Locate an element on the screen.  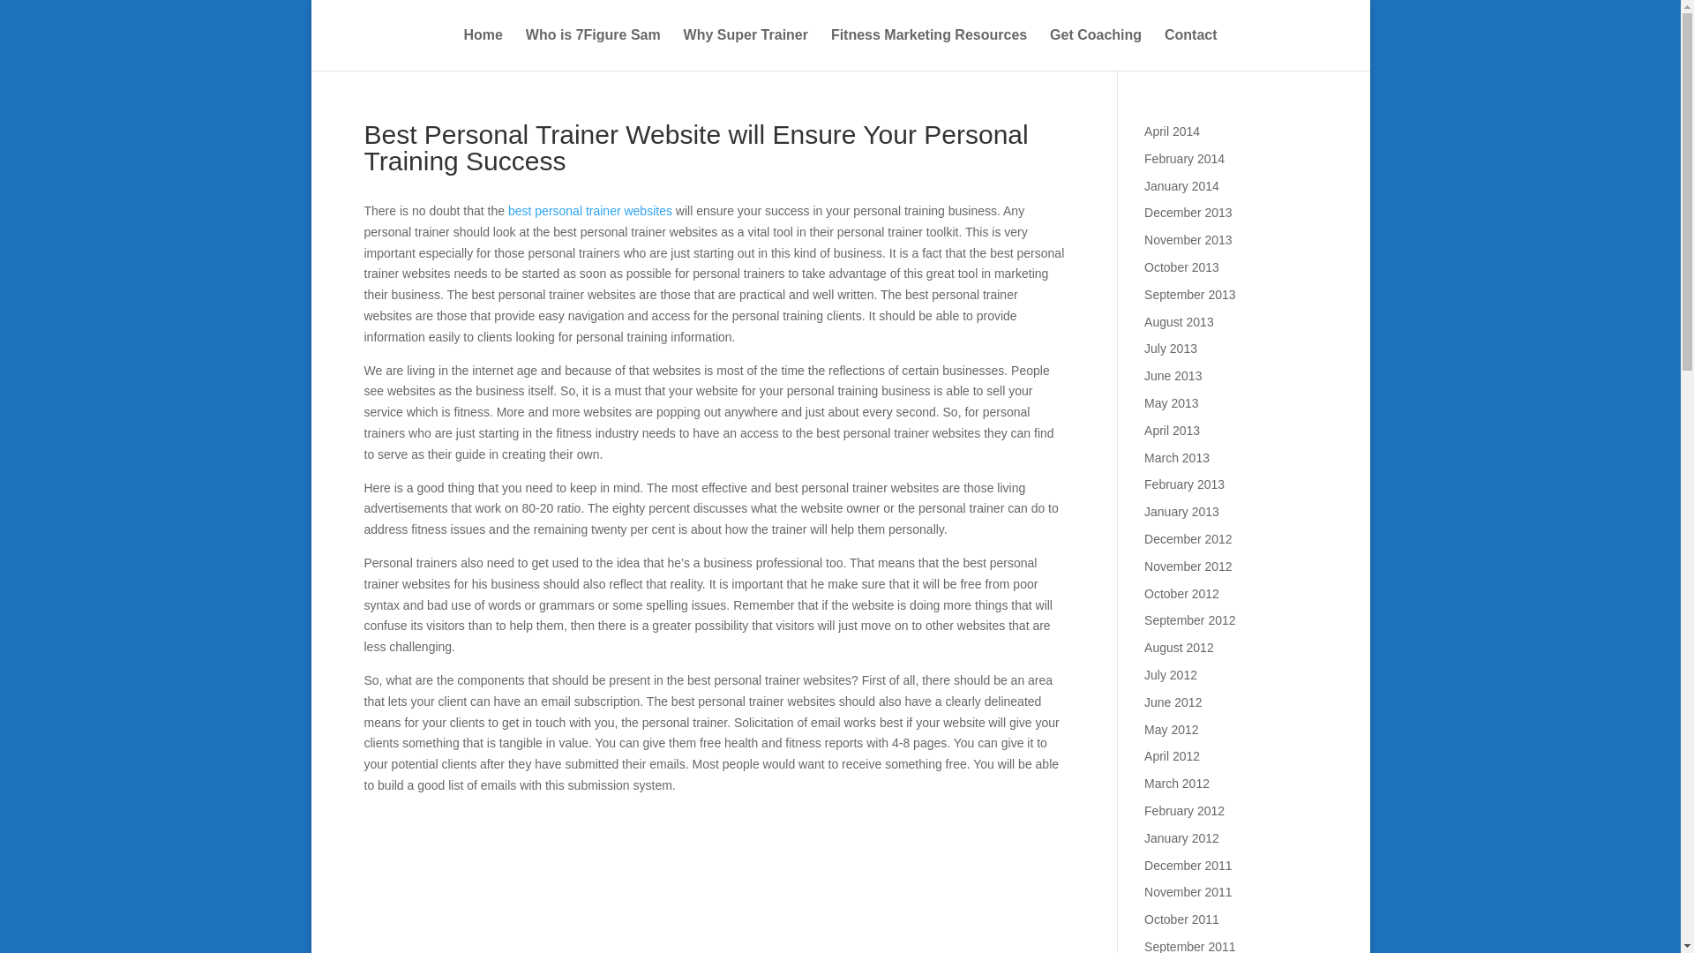
March 2013 is located at coordinates (1177, 457).